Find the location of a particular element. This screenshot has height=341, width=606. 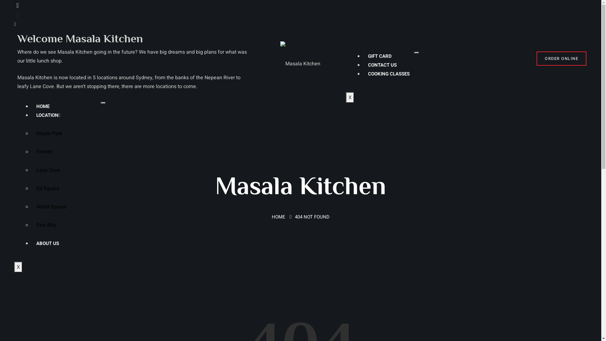

Penrith is located at coordinates (66, 152).